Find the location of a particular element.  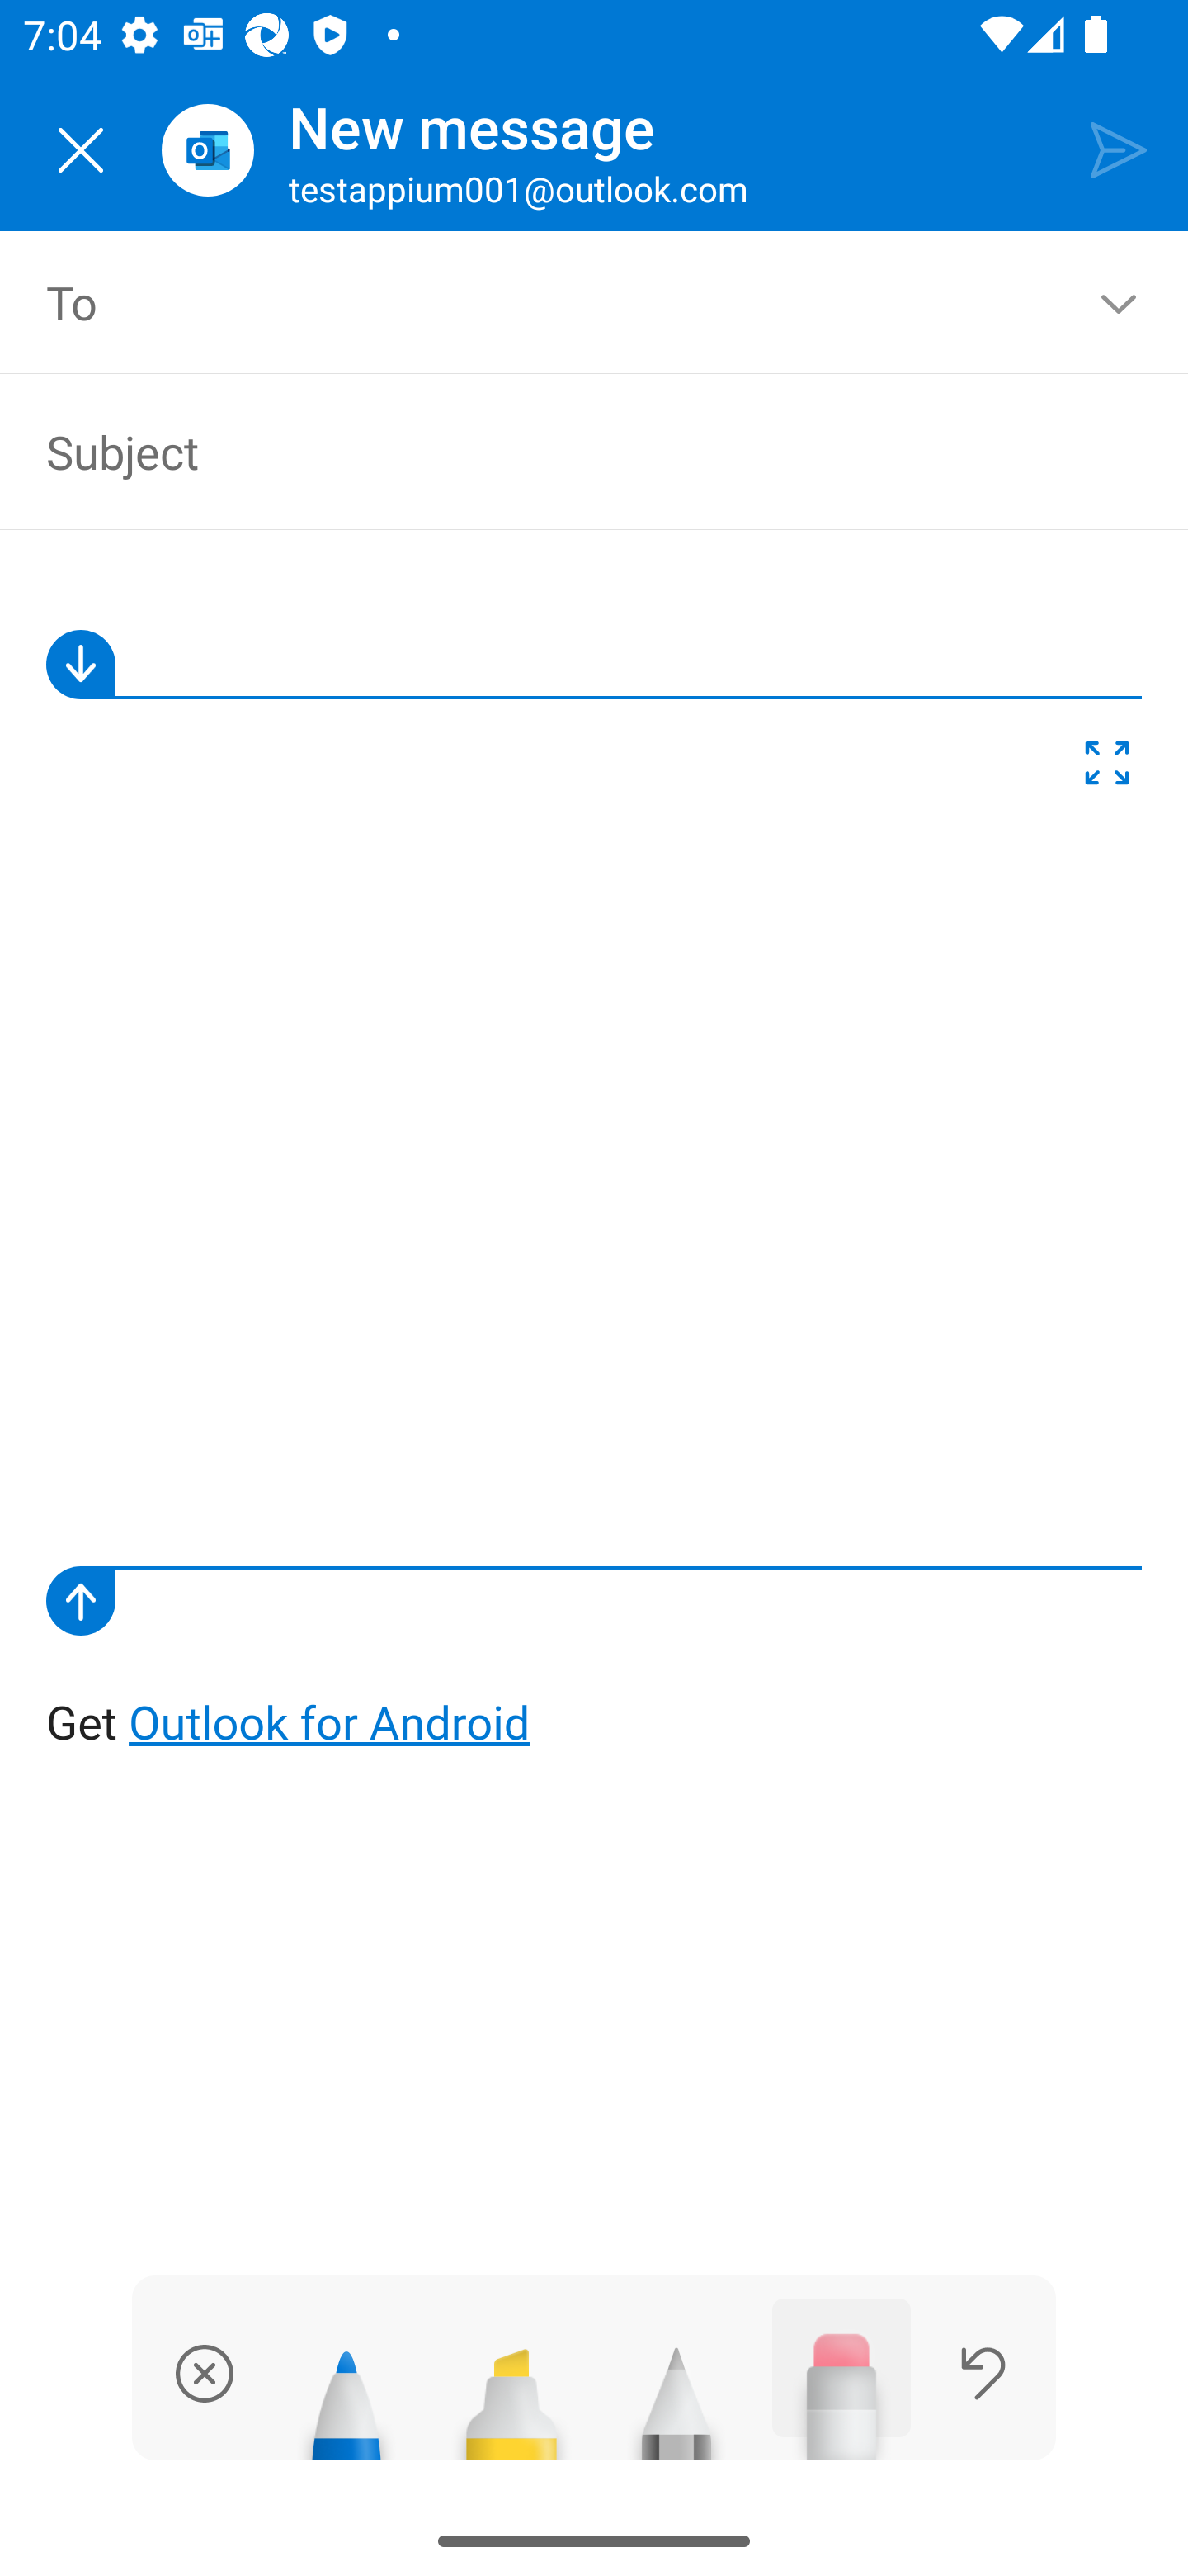

Undo last stroke is located at coordinates (983, 2373).